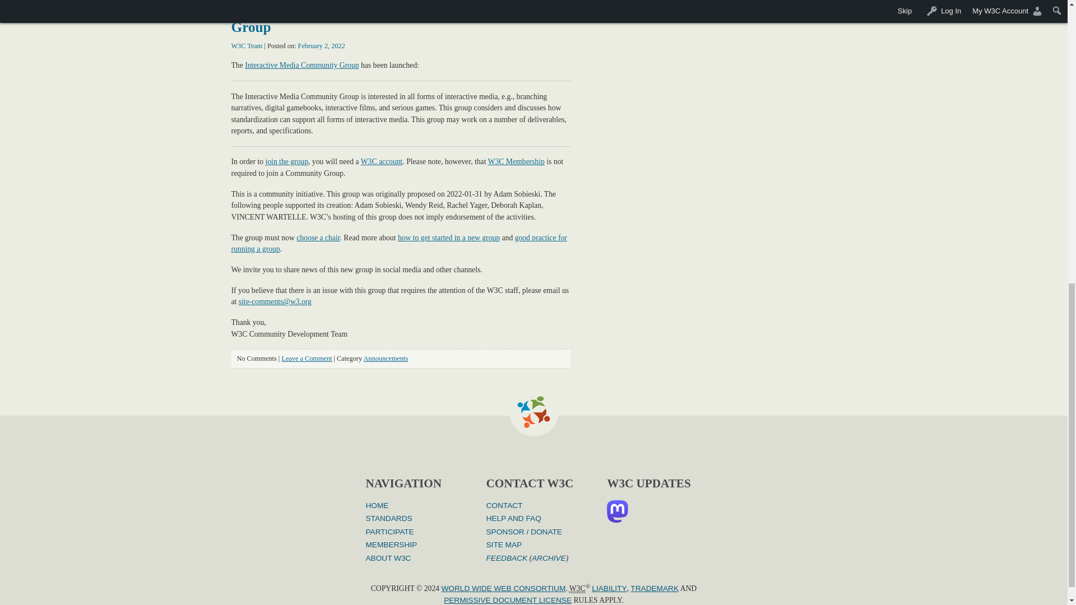  What do you see at coordinates (399, 243) in the screenshot?
I see `good practice for running a group` at bounding box center [399, 243].